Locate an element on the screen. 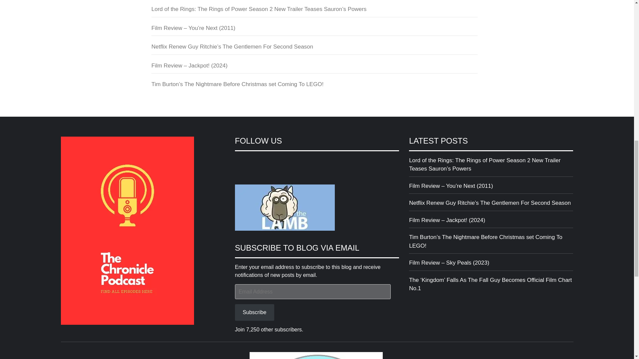  Subscribe is located at coordinates (254, 312).